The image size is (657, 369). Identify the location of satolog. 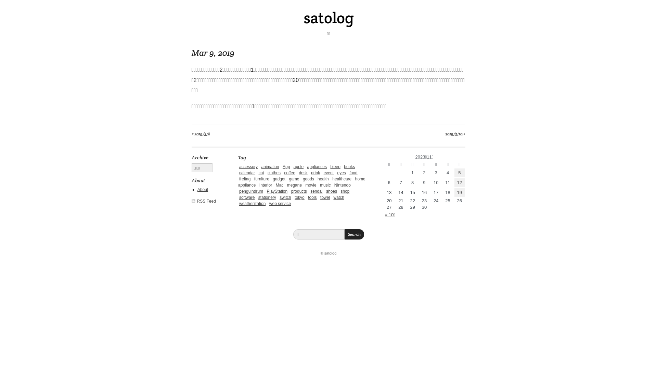
(328, 18).